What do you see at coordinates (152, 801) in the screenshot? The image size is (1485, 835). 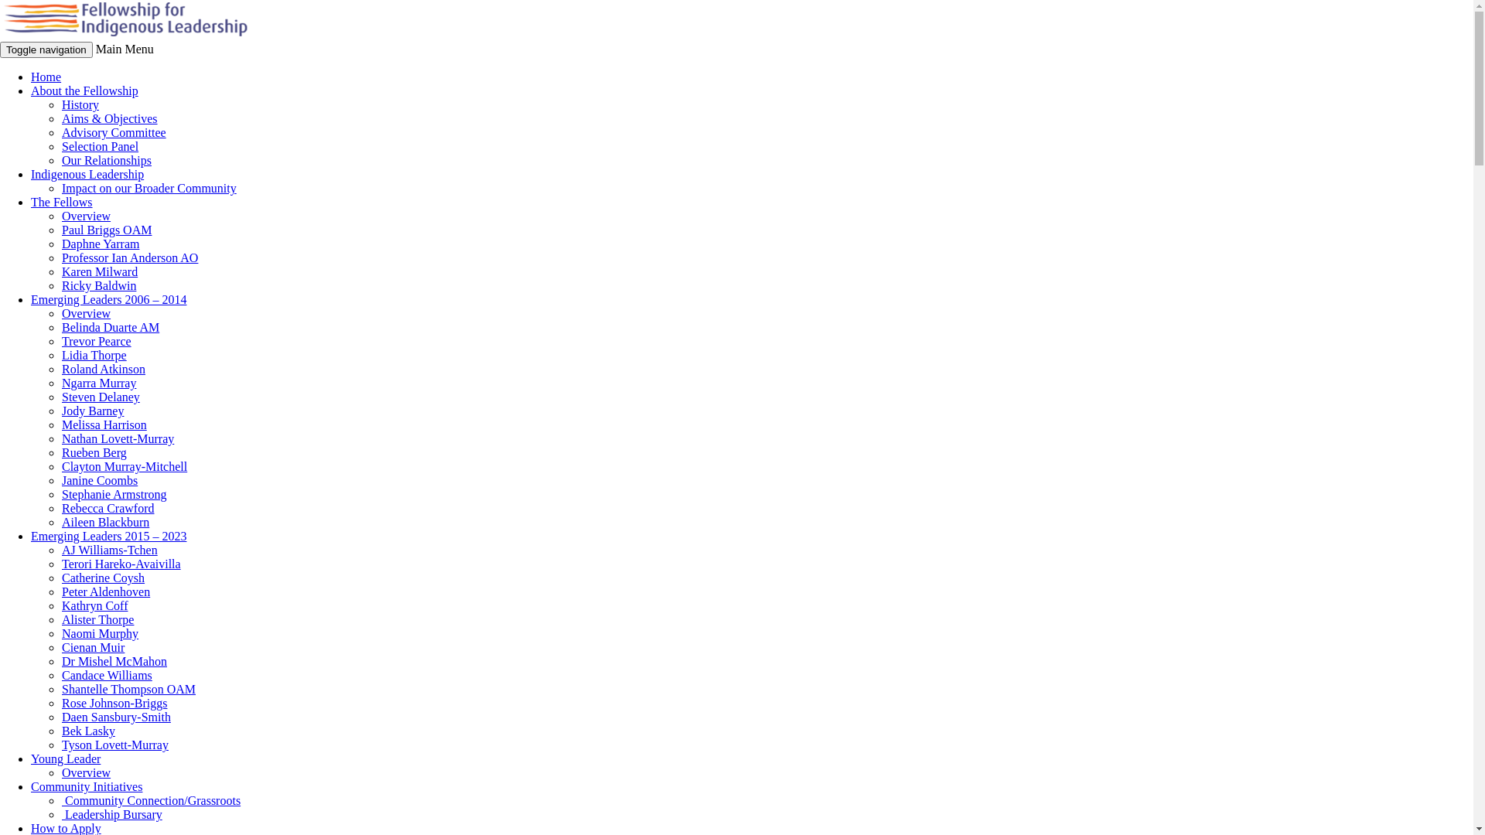 I see ` Community Connection/Grassroots` at bounding box center [152, 801].